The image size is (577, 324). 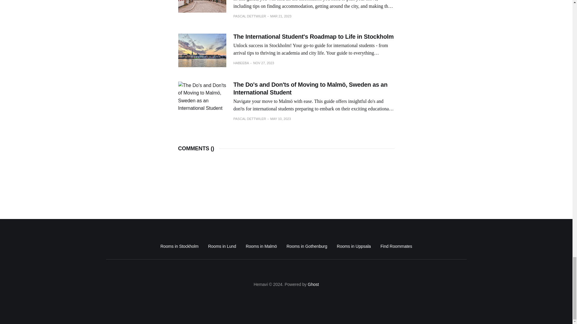 What do you see at coordinates (354, 246) in the screenshot?
I see `Rooms in Uppsala` at bounding box center [354, 246].